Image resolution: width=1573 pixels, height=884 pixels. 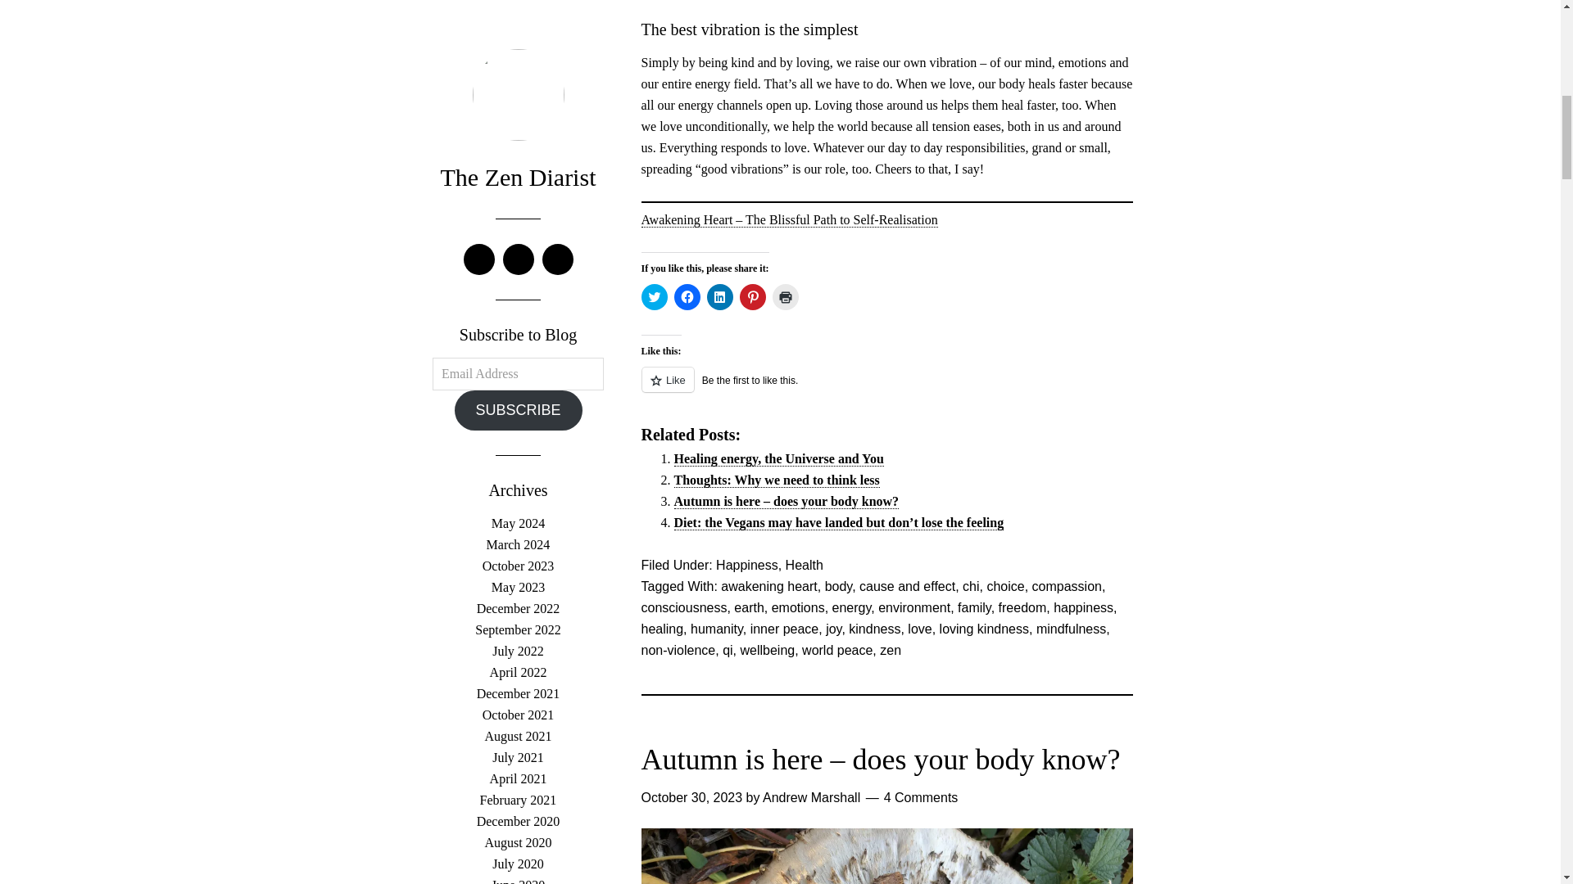 What do you see at coordinates (518, 108) in the screenshot?
I see `January 2020` at bounding box center [518, 108].